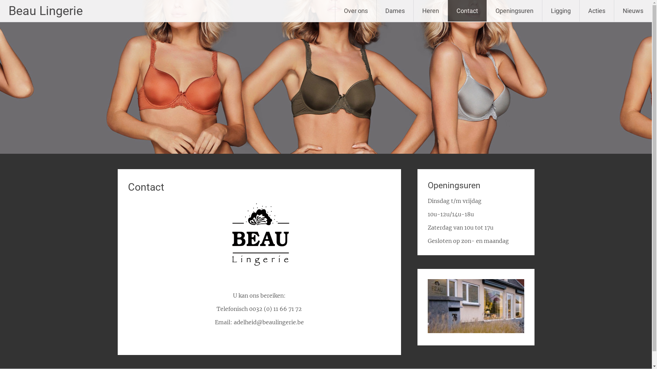 The width and height of the screenshot is (657, 369). I want to click on Nieuws, so click(633, 11).